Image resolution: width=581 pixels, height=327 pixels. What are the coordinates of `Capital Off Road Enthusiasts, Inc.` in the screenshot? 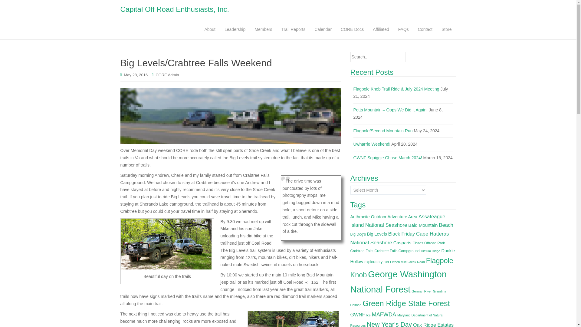 It's located at (174, 9).